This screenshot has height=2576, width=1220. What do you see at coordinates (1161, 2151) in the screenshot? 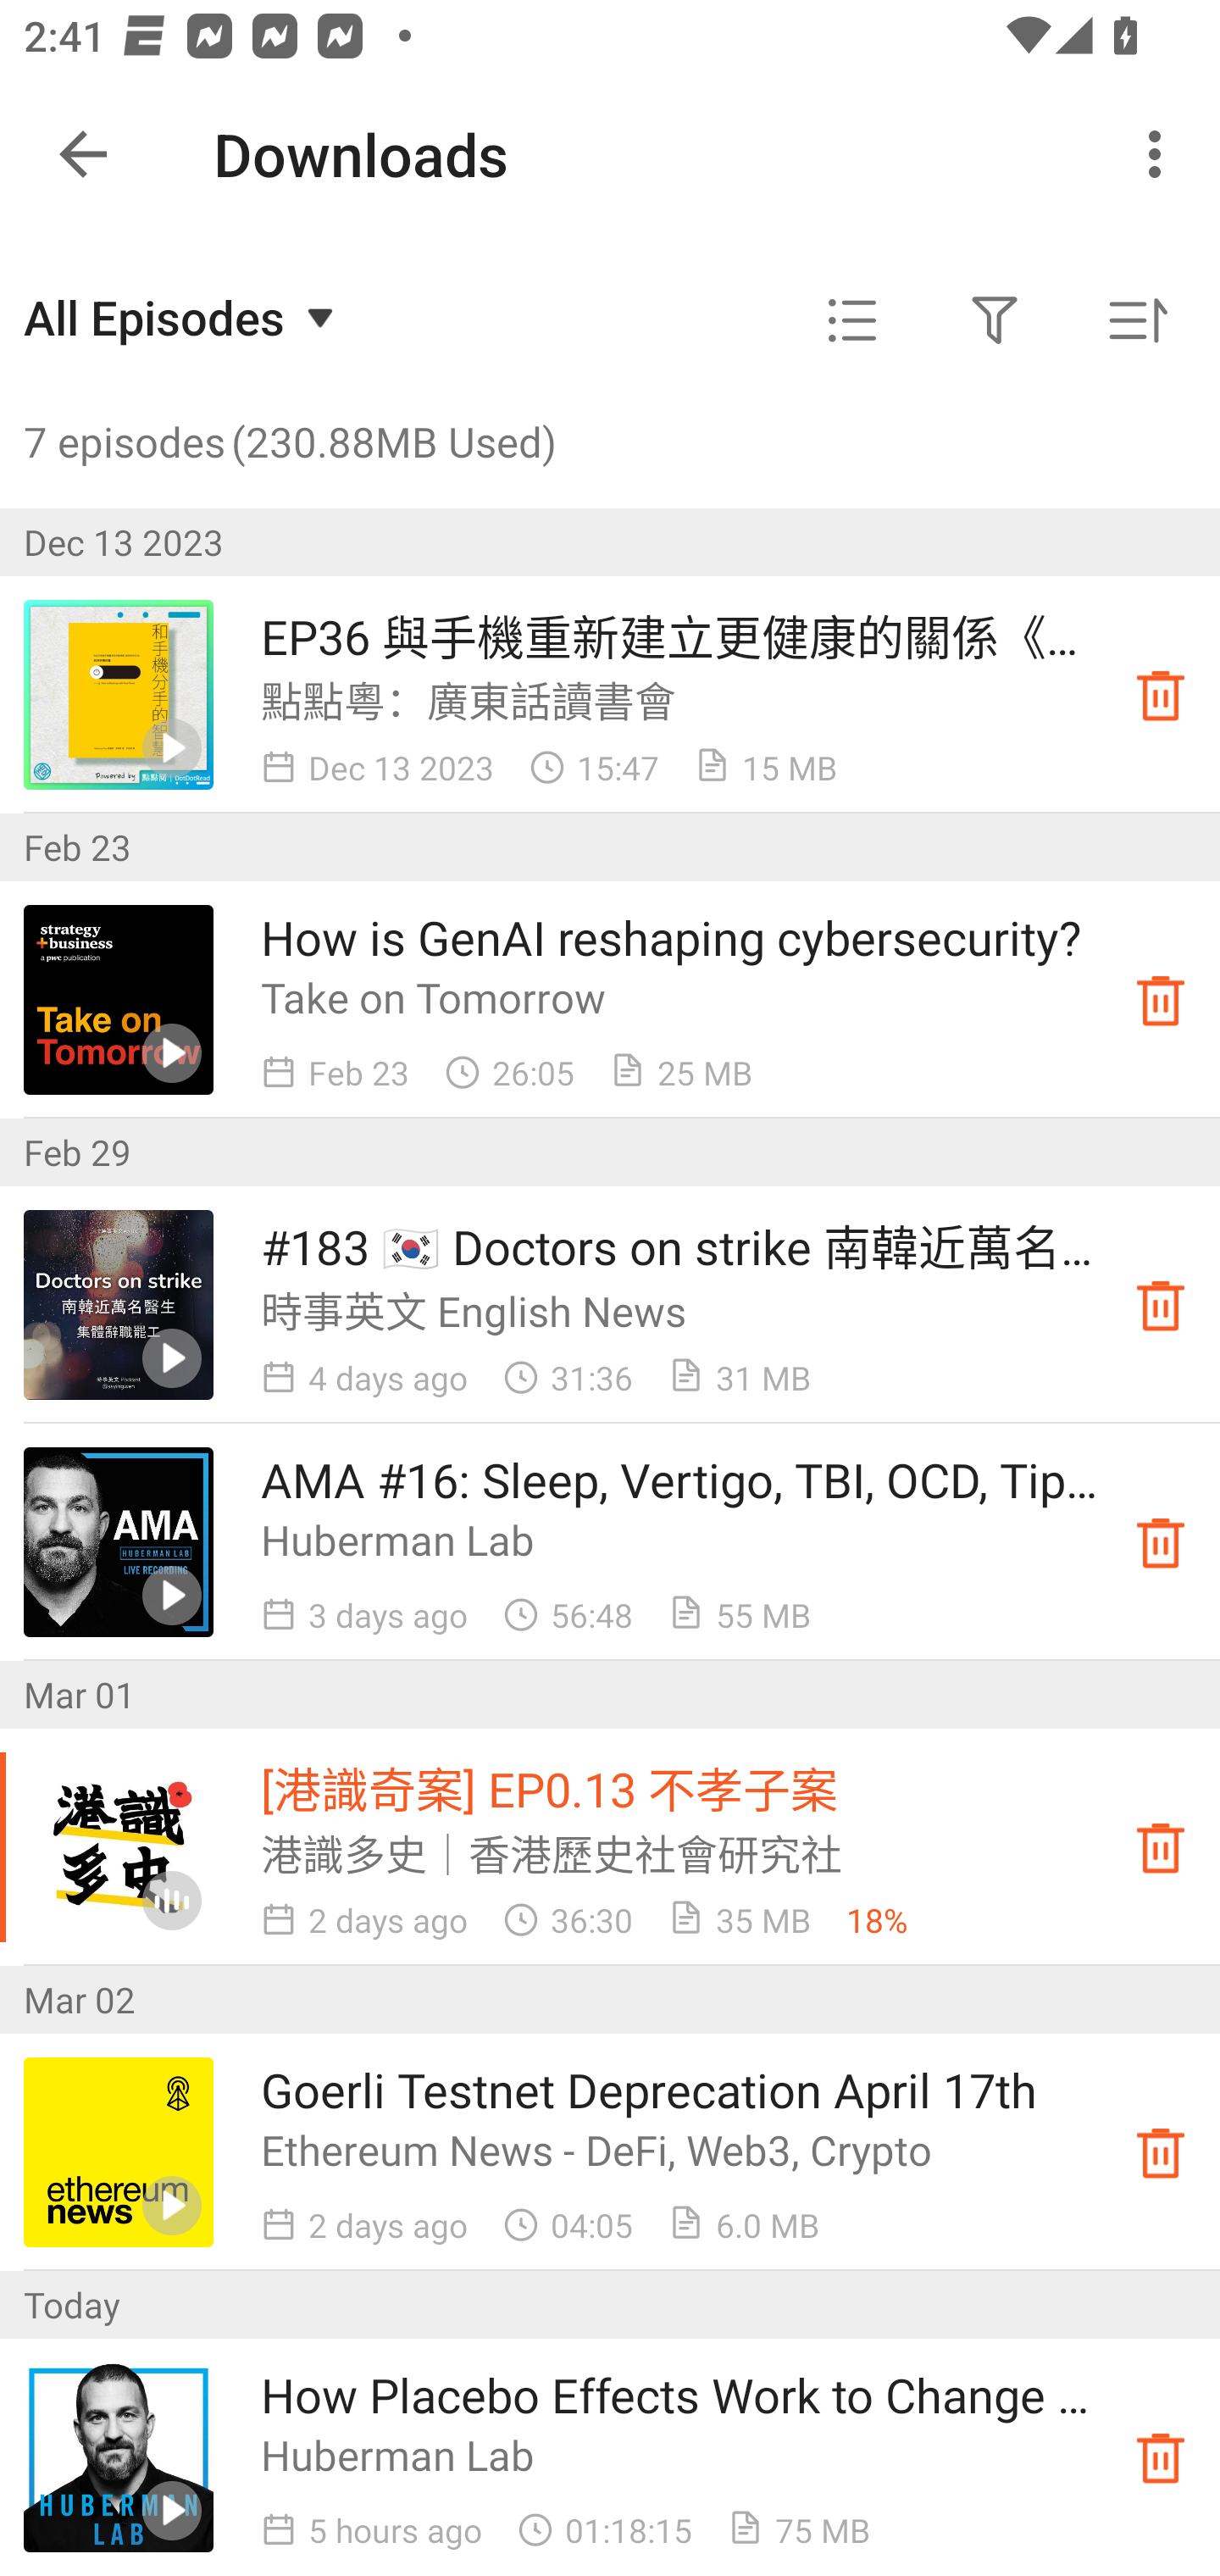
I see `Downloaded` at bounding box center [1161, 2151].